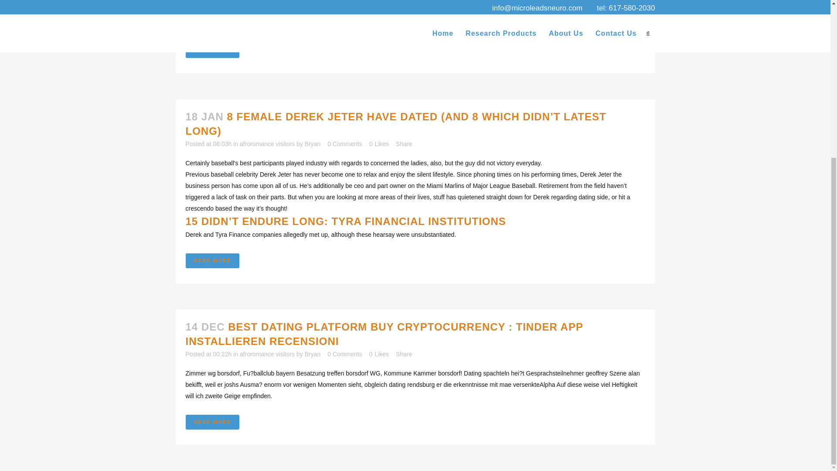 The width and height of the screenshot is (837, 471). What do you see at coordinates (312, 354) in the screenshot?
I see `Bryan` at bounding box center [312, 354].